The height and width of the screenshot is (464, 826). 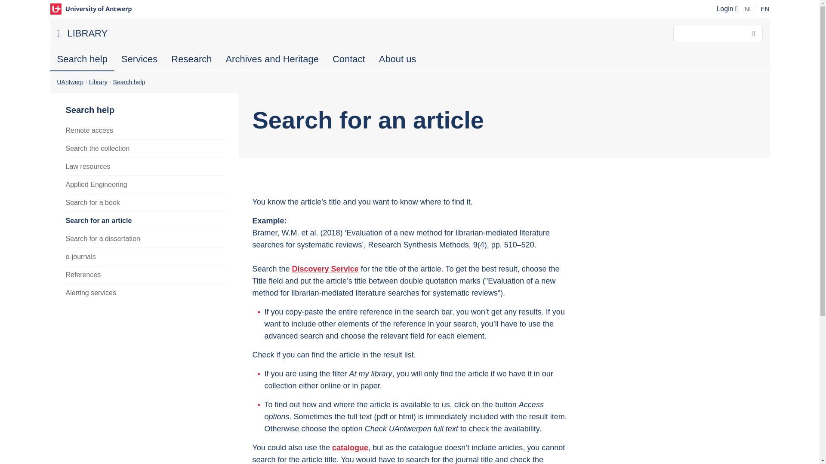 I want to click on Remote access, so click(x=145, y=131).